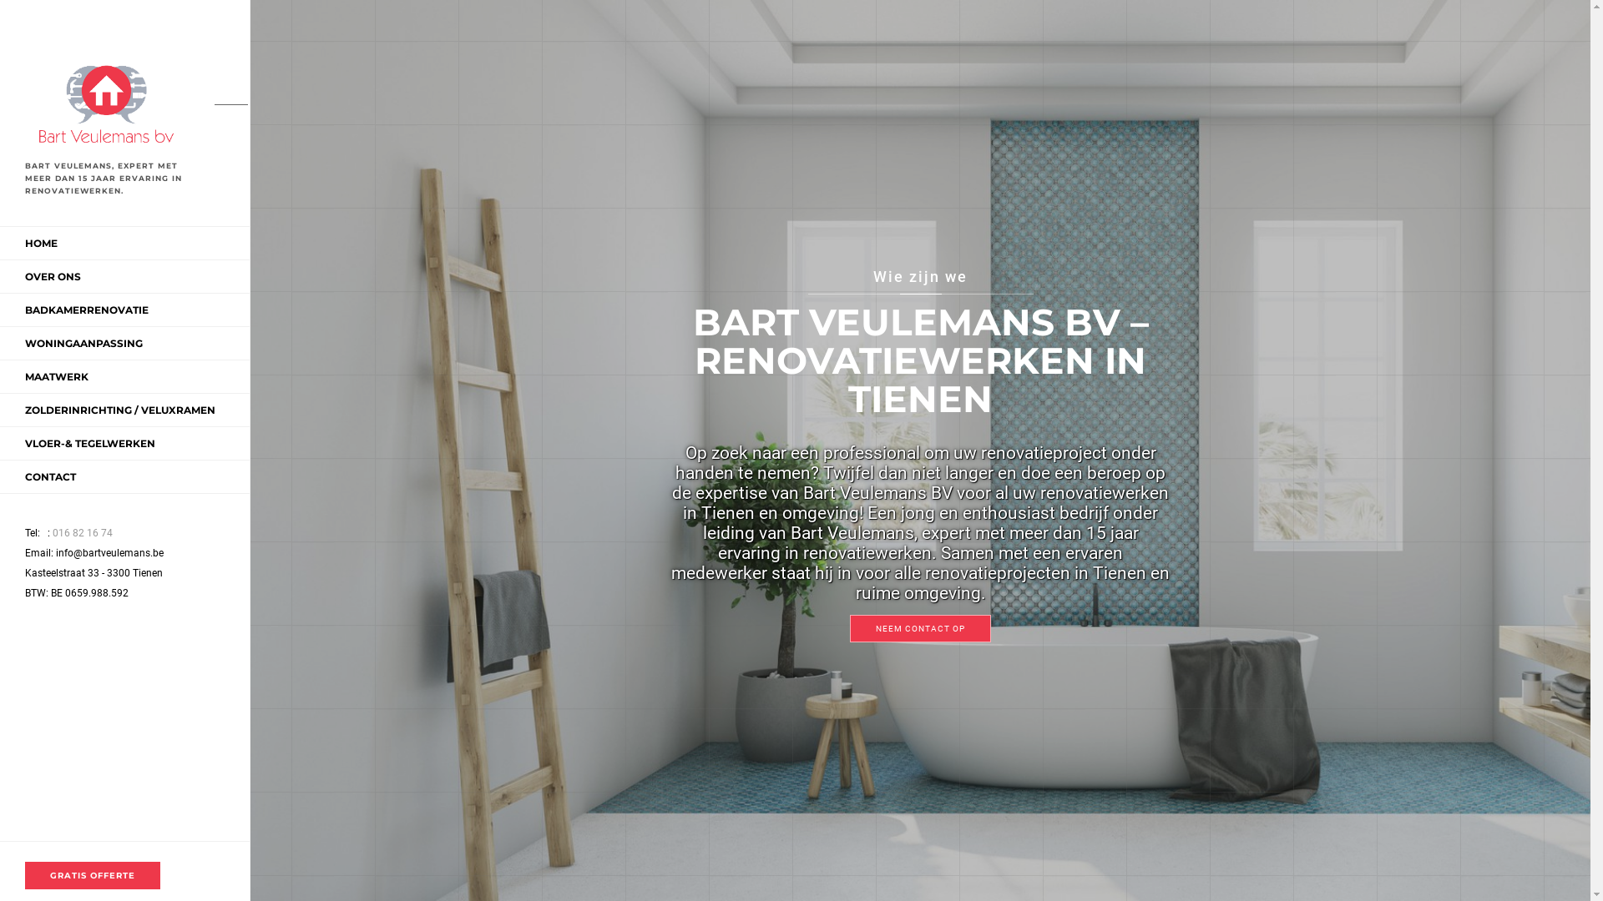  I want to click on 016 82 16 74, so click(78, 533).